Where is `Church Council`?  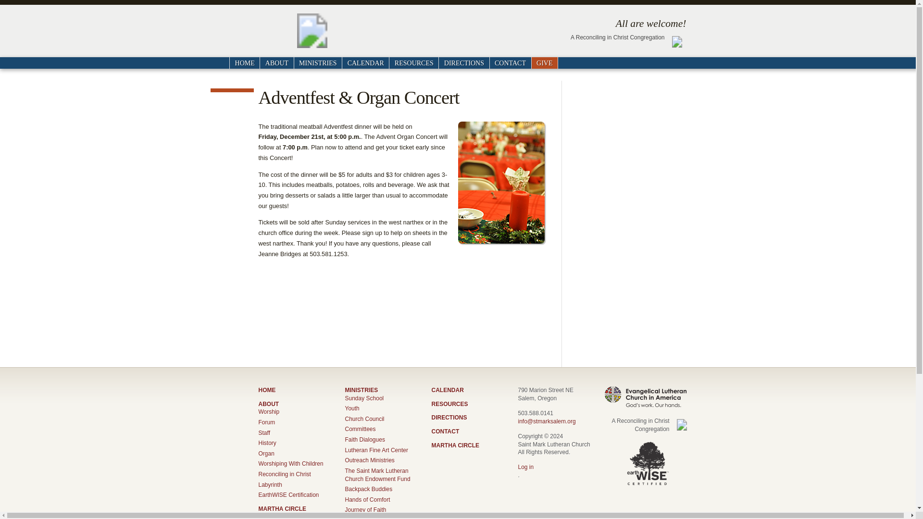
Church Council is located at coordinates (365, 419).